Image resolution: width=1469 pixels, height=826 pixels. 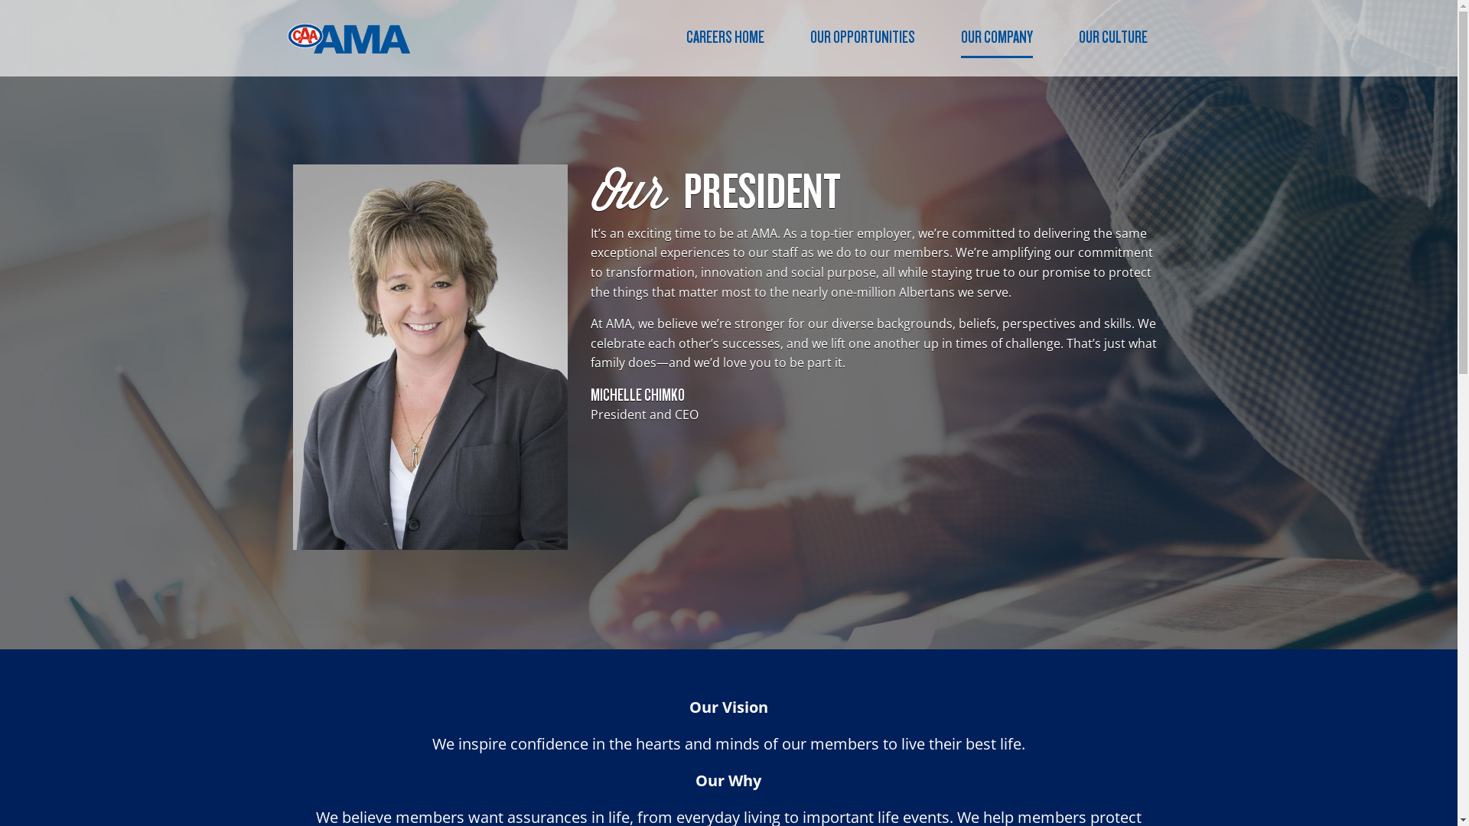 What do you see at coordinates (1113, 37) in the screenshot?
I see `OUR CULTURE` at bounding box center [1113, 37].